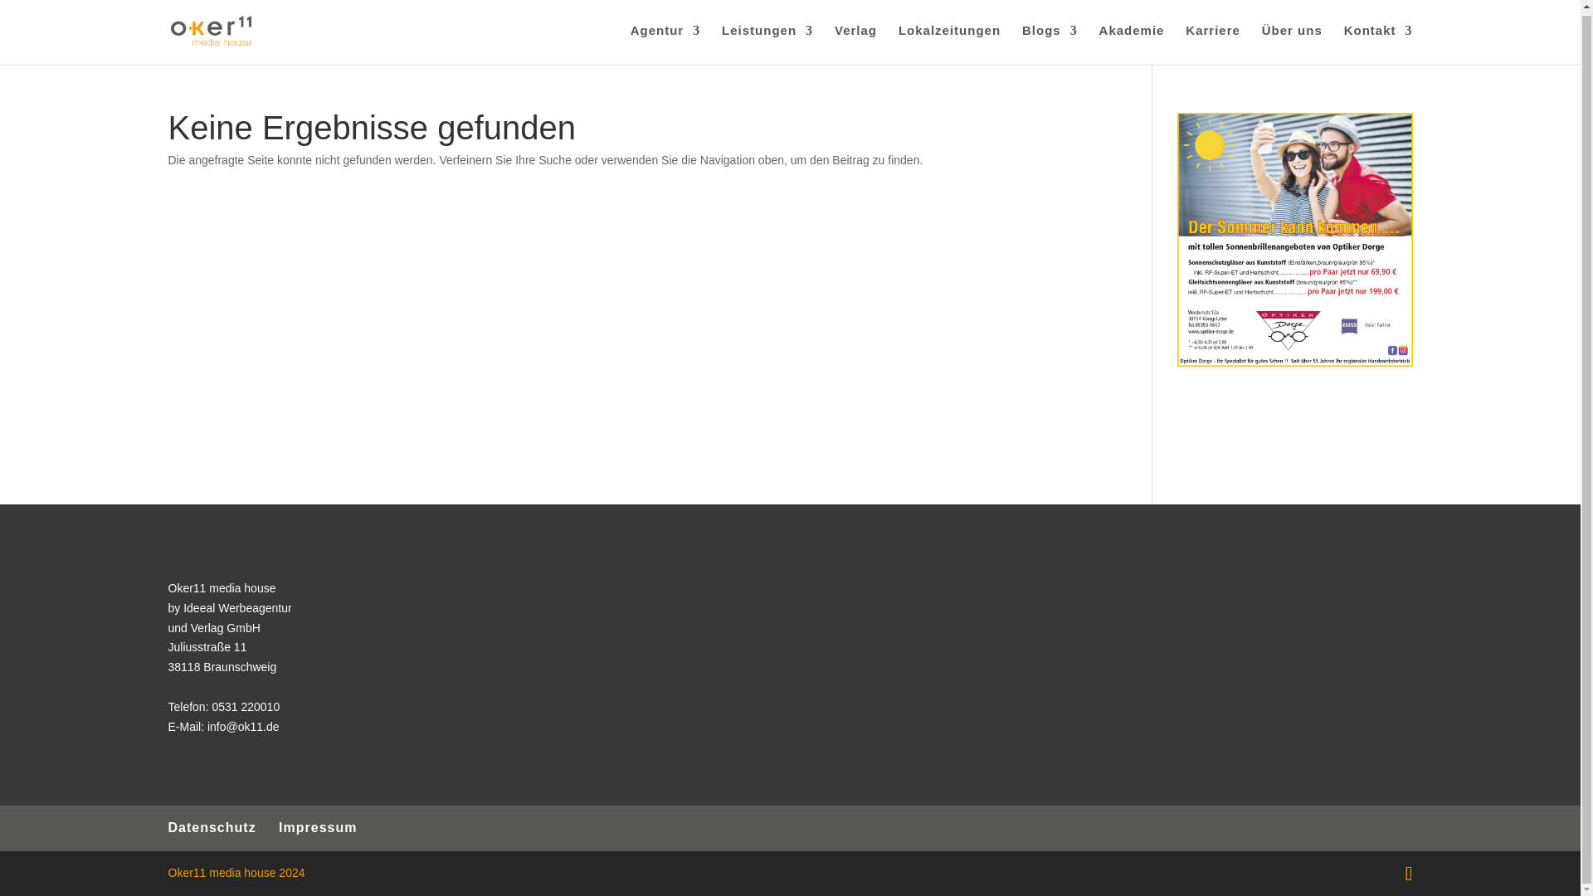 The height and width of the screenshot is (896, 1593). I want to click on Kontakt, so click(1379, 45).